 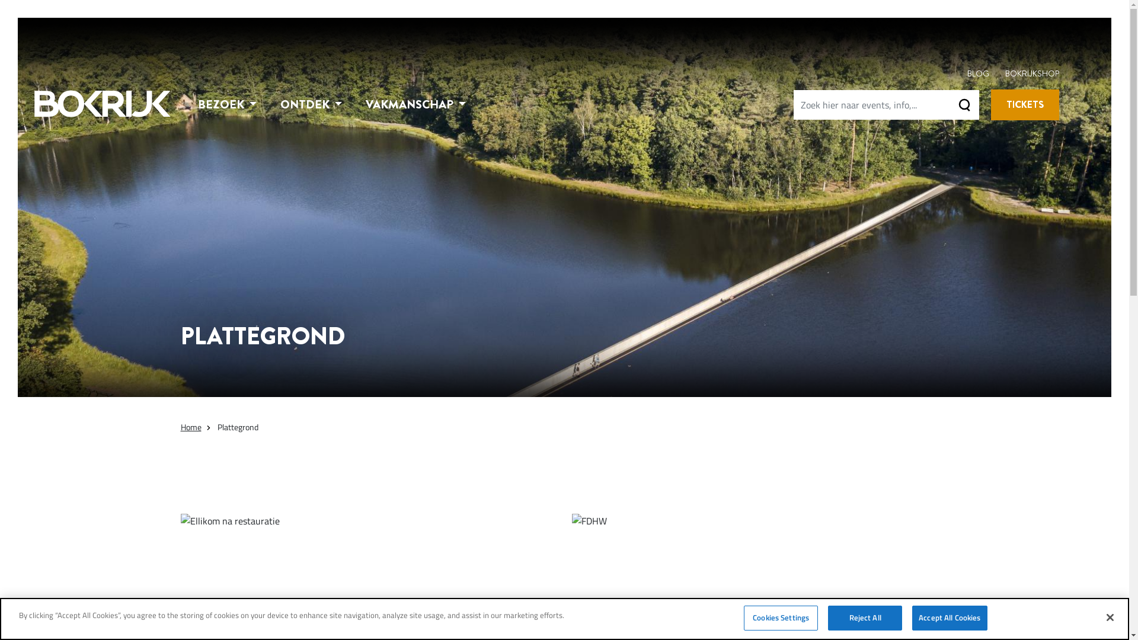 What do you see at coordinates (103, 104) in the screenshot?
I see `Bokrijk homepage` at bounding box center [103, 104].